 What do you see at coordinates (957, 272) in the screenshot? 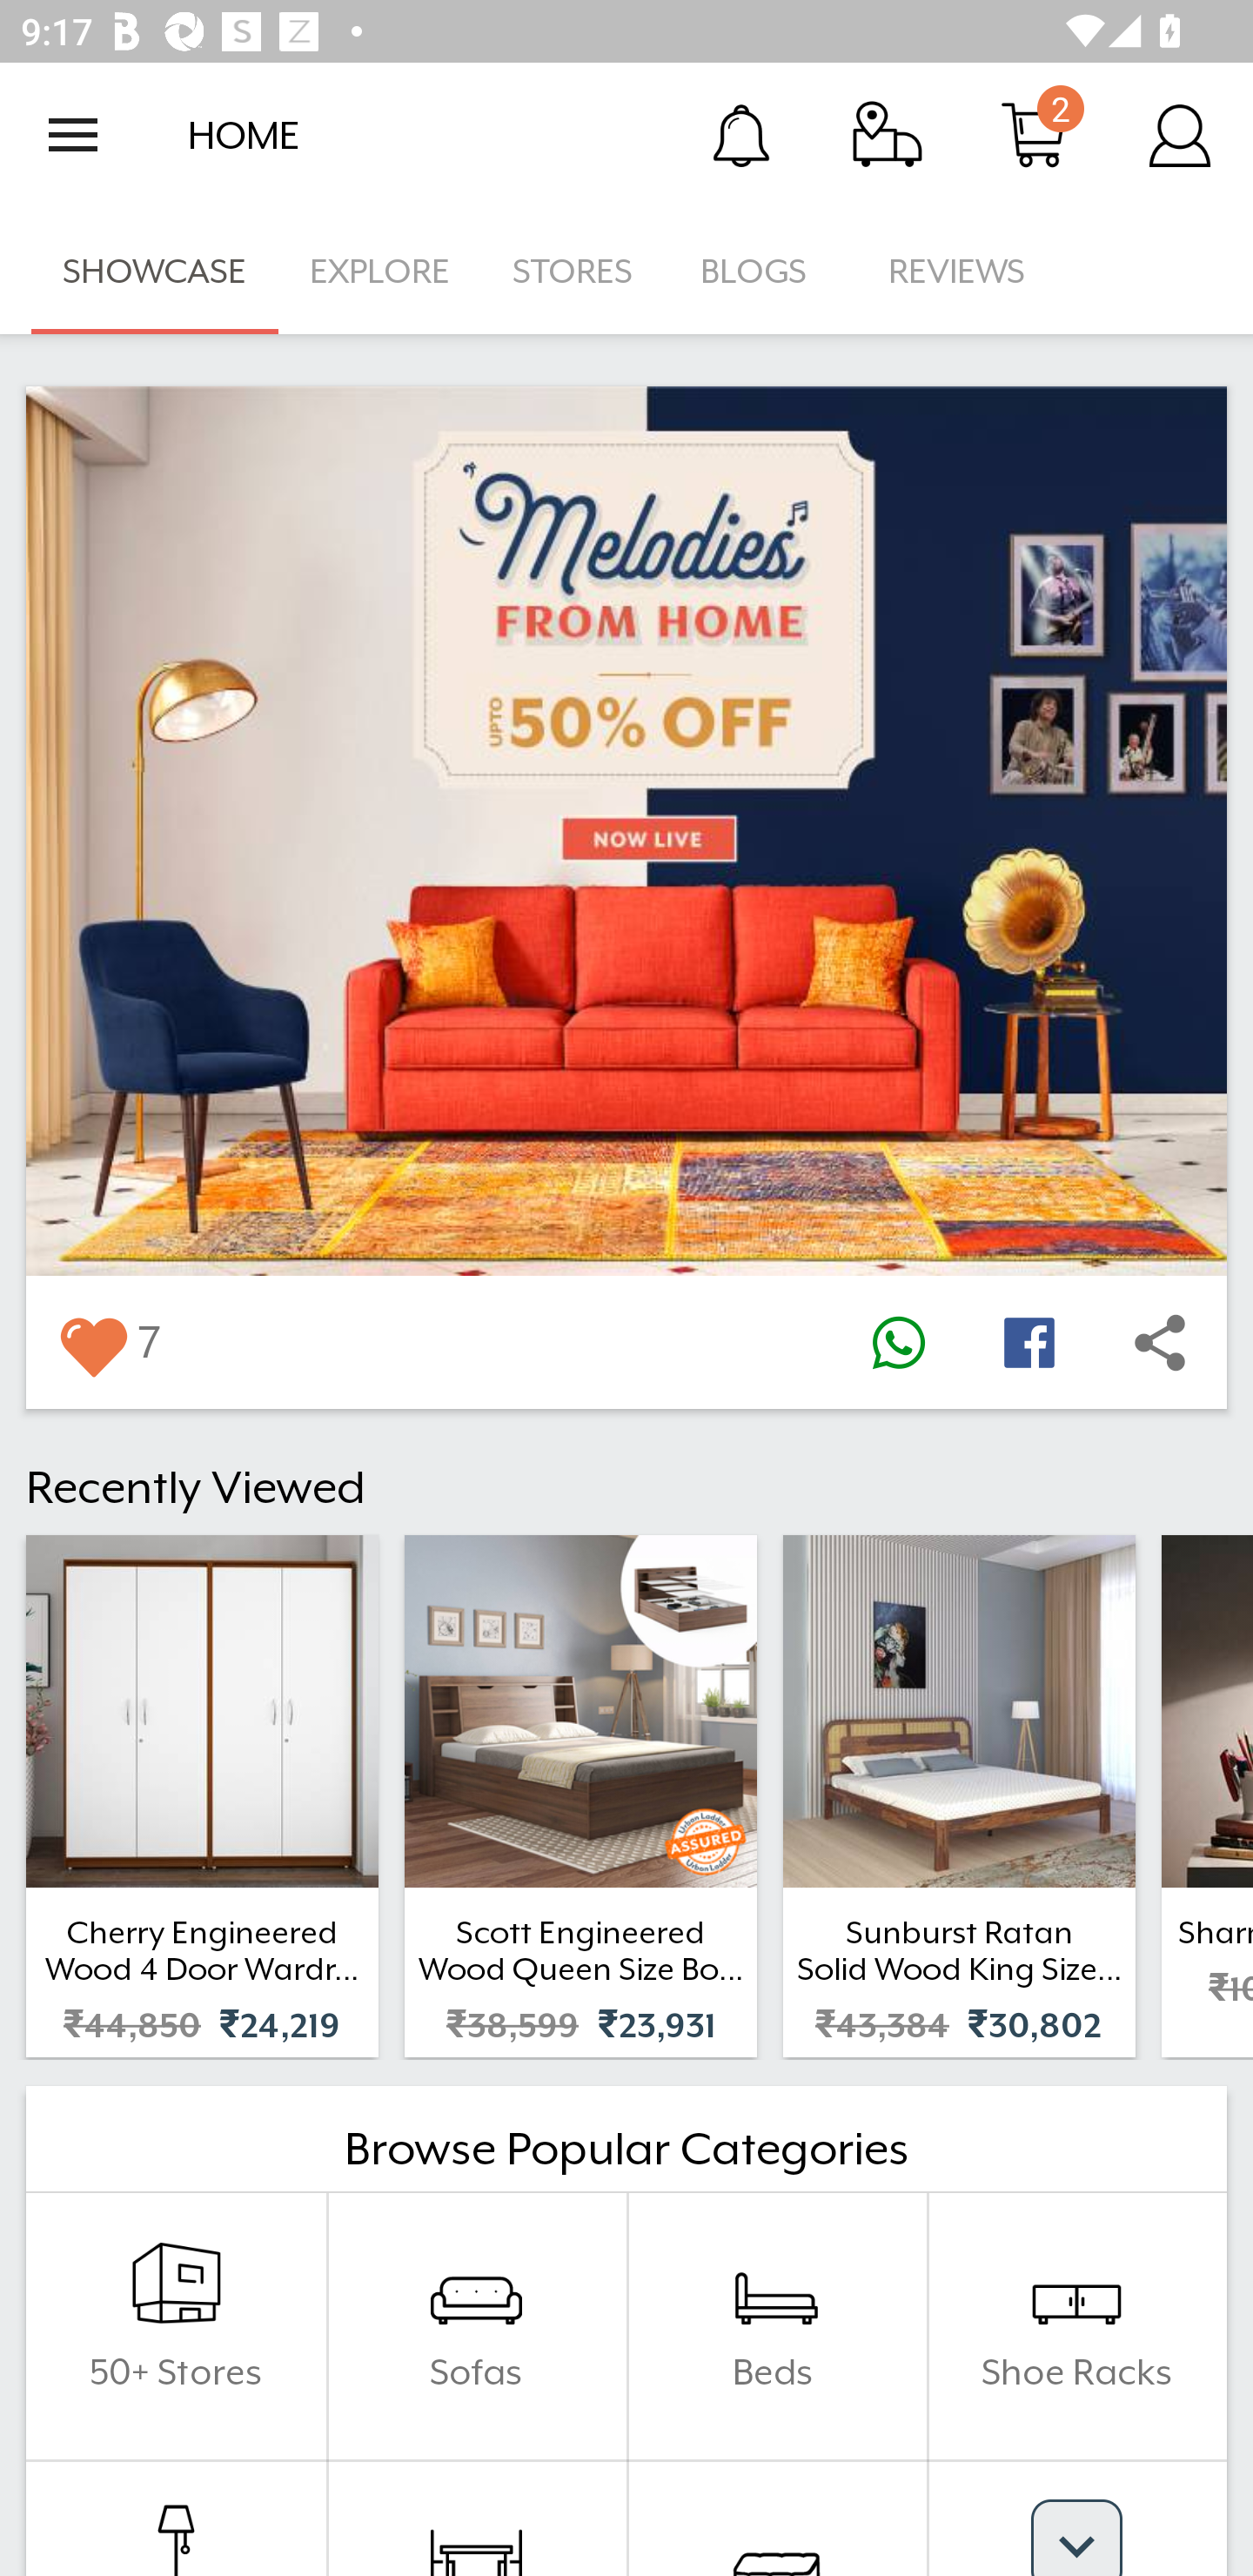
I see `REVIEWS` at bounding box center [957, 272].